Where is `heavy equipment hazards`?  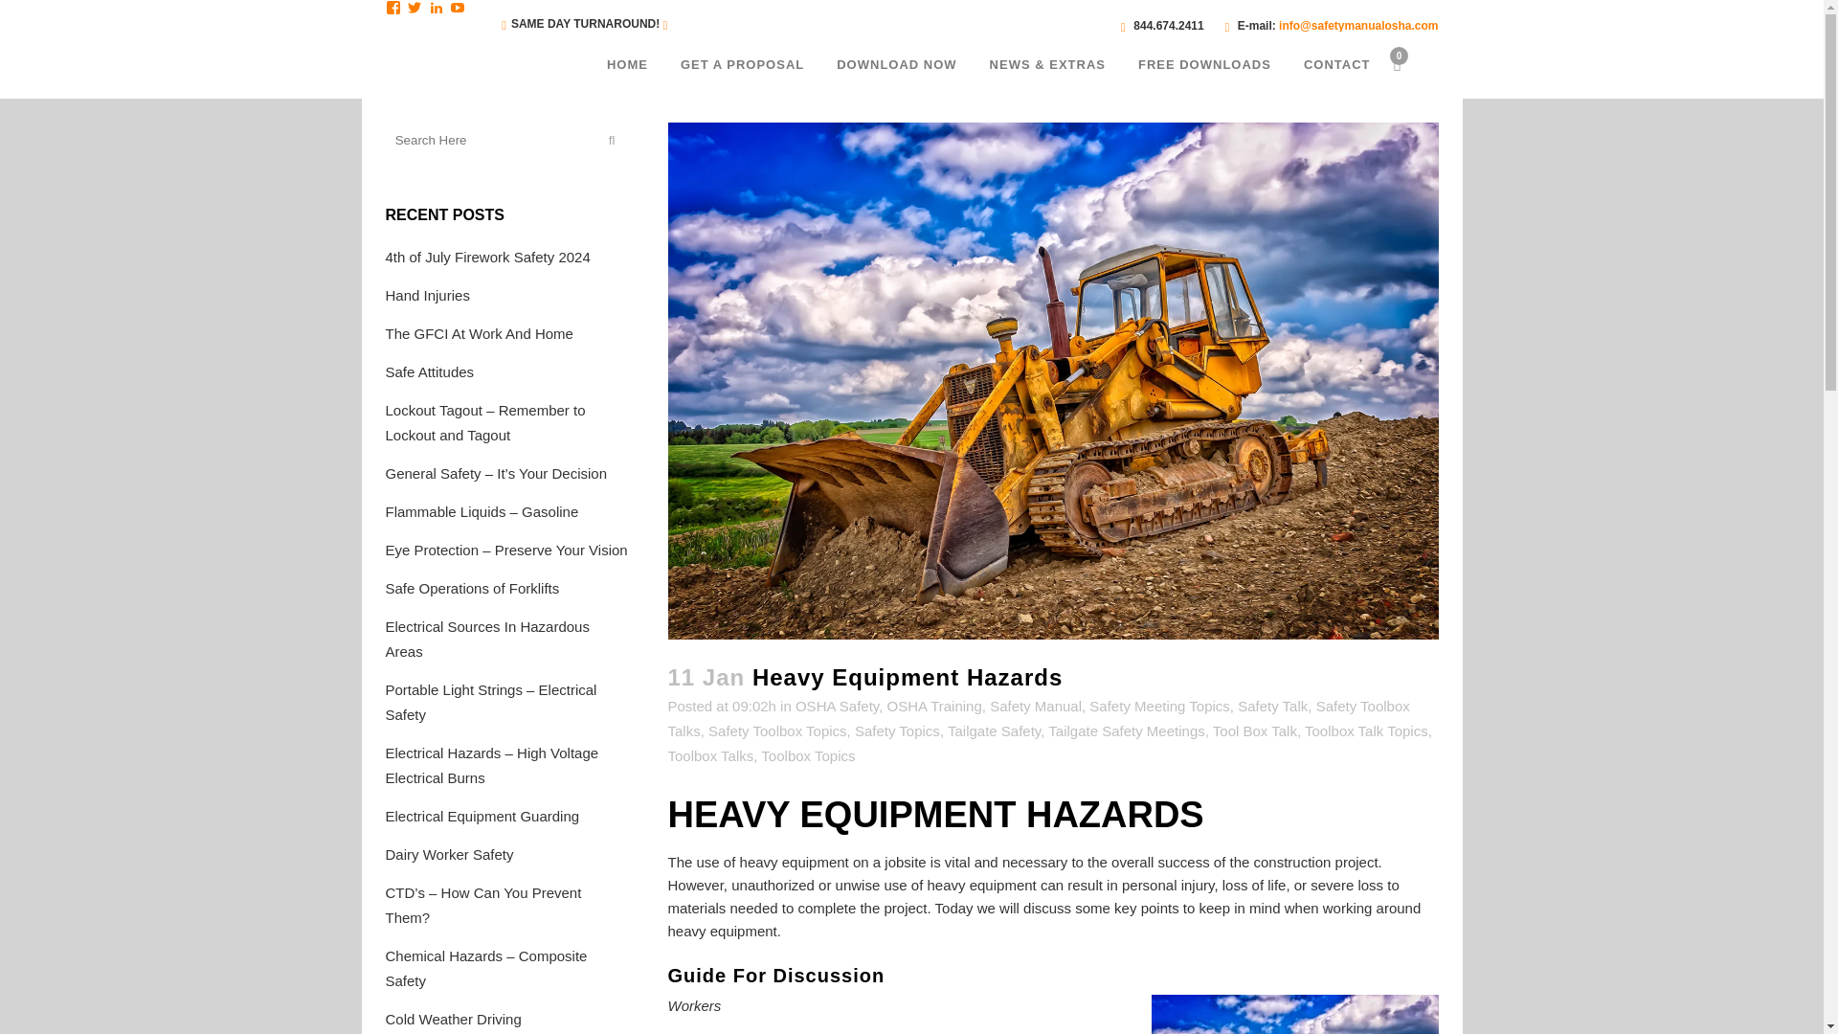 heavy equipment hazards is located at coordinates (1293, 1014).